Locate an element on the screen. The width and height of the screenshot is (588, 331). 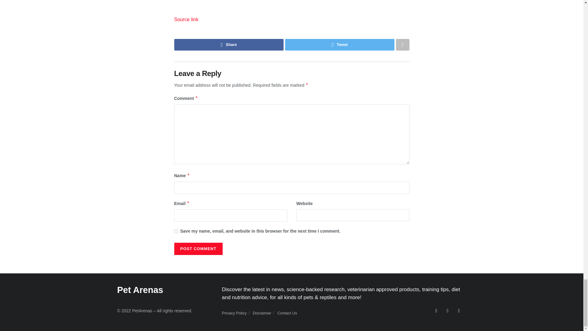
yes is located at coordinates (176, 231).